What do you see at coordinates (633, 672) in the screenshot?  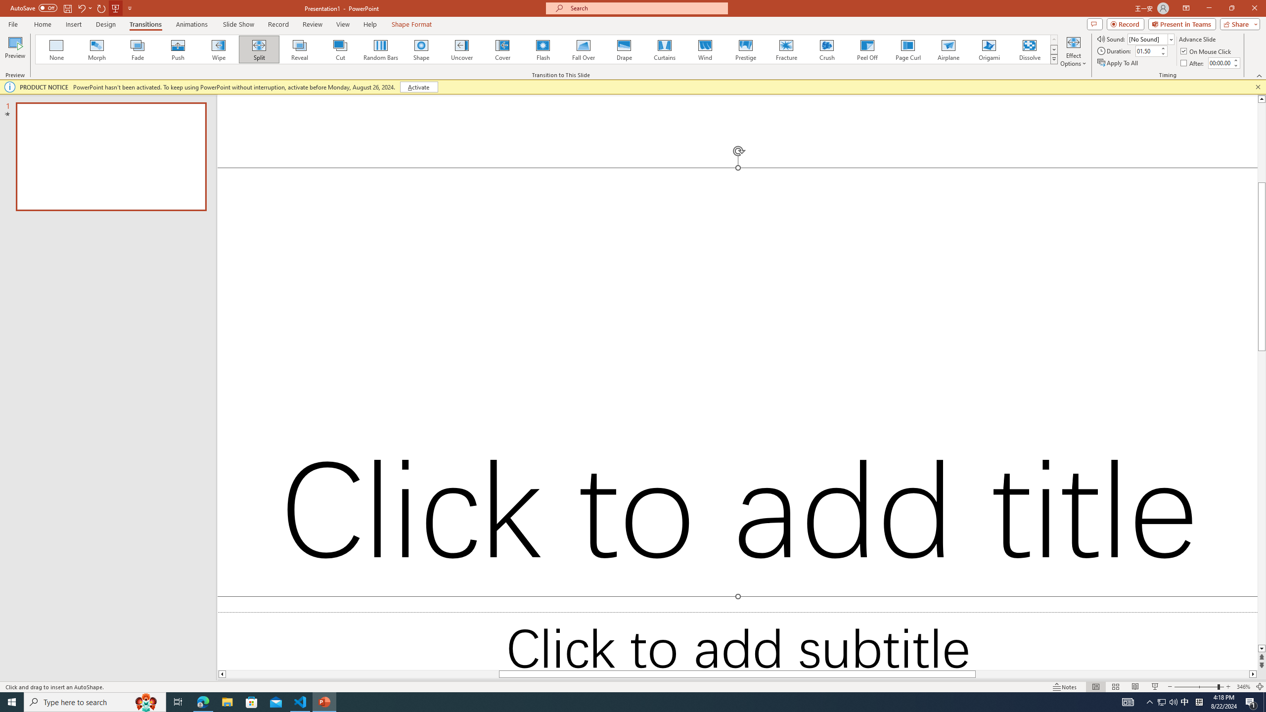 I see `Class: MsoCommandBar` at bounding box center [633, 672].